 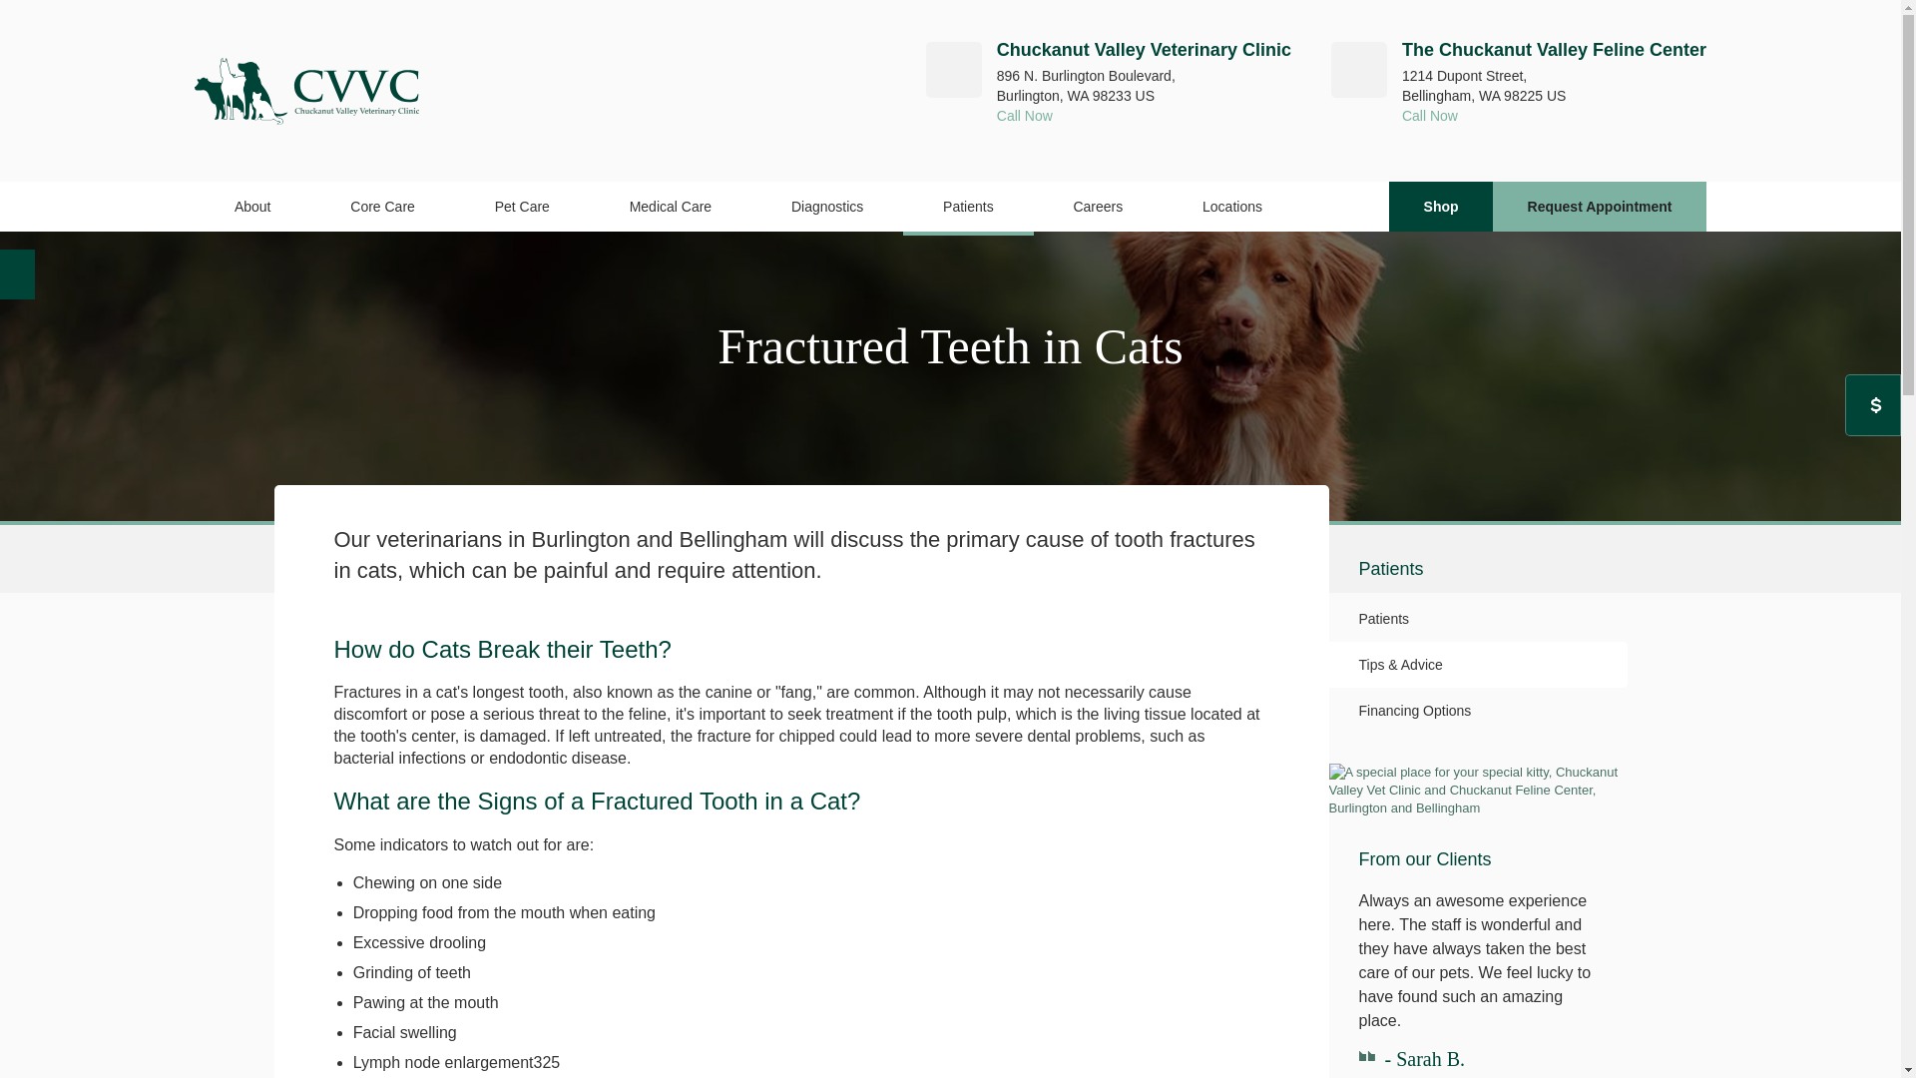 What do you see at coordinates (1144, 116) in the screenshot?
I see `360-757-3722` at bounding box center [1144, 116].